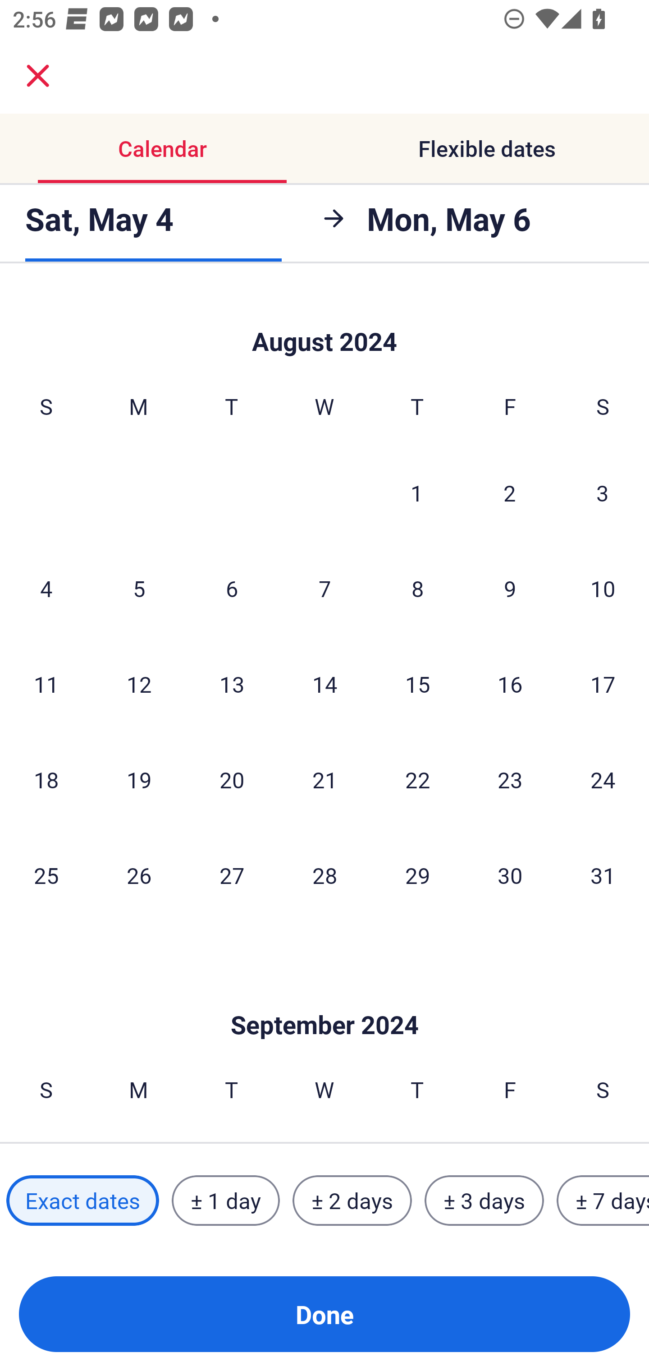 Image resolution: width=649 pixels, height=1371 pixels. I want to click on 1 Thursday, August 1, 2024, so click(417, 492).